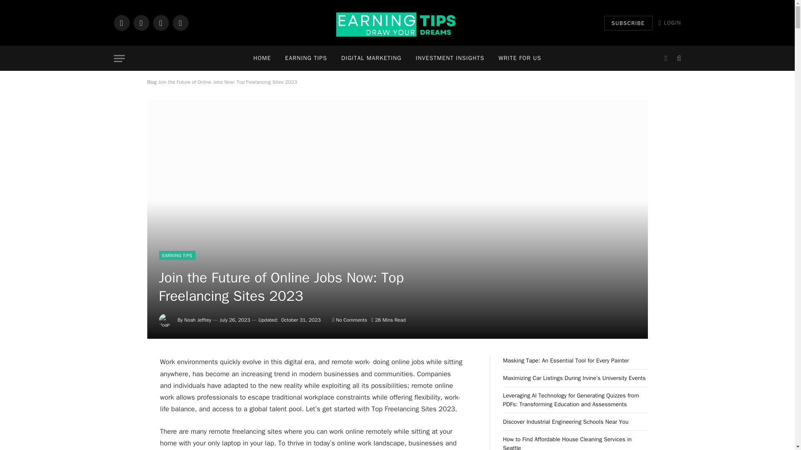 The image size is (801, 450). I want to click on Posts by Noah Jeffrey, so click(198, 320).